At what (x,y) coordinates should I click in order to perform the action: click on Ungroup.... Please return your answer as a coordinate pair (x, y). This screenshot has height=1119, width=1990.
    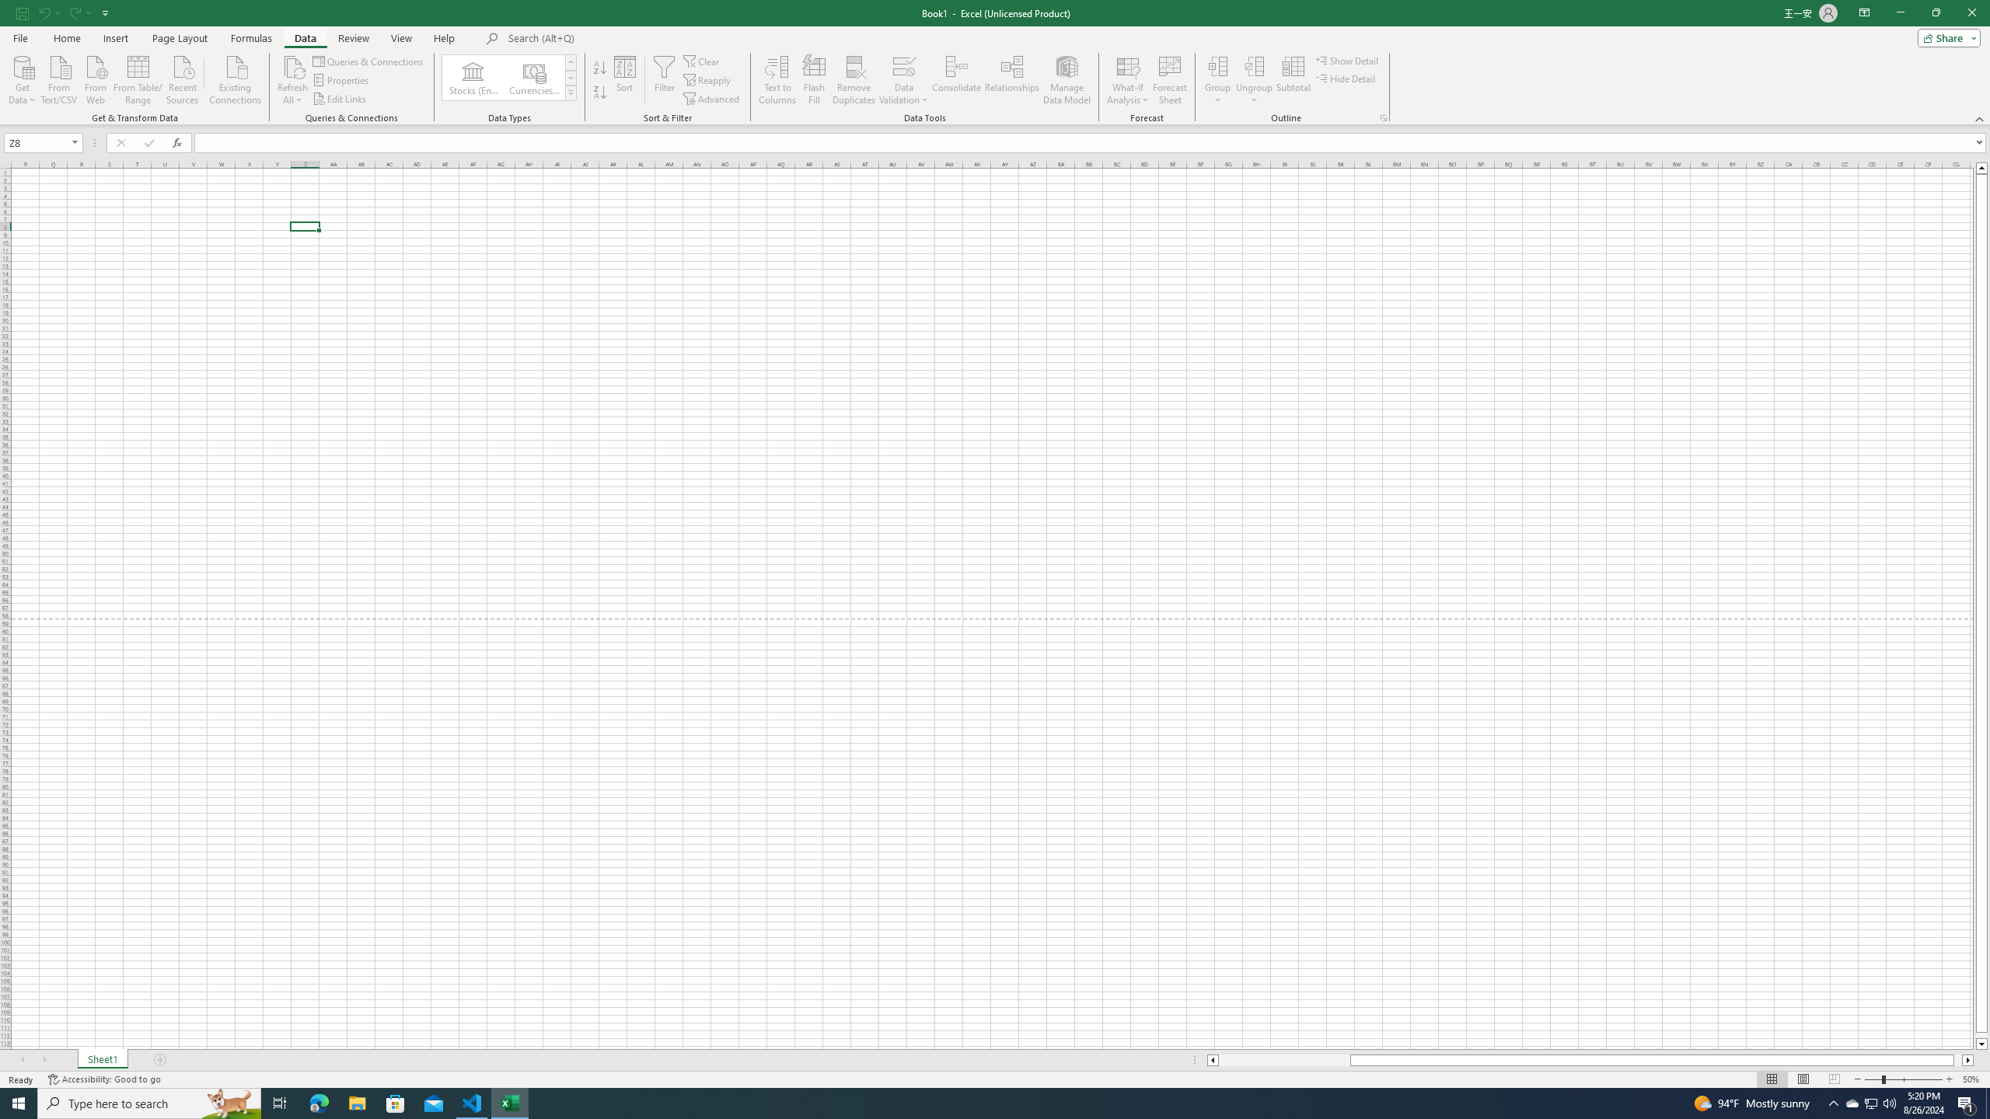
    Looking at the image, I should click on (1255, 80).